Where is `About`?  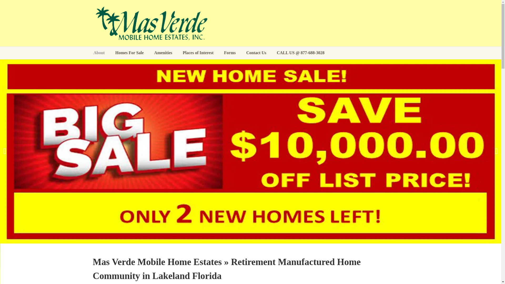
About is located at coordinates (102, 53).